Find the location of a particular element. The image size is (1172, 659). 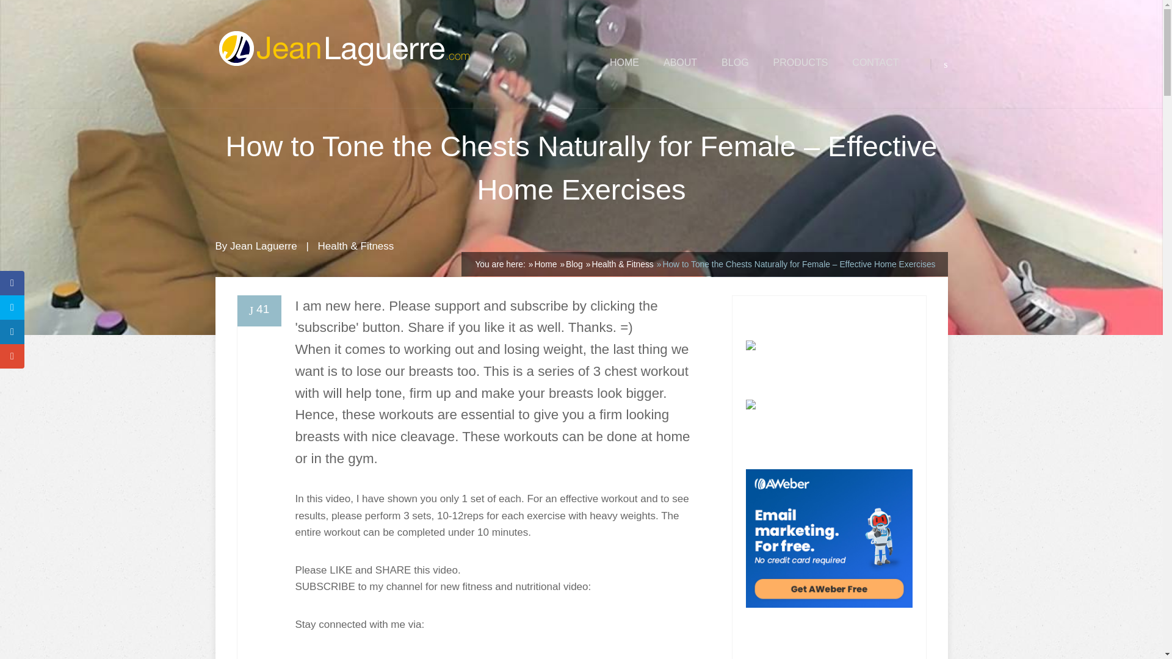

Jean Laguerre is located at coordinates (264, 246).